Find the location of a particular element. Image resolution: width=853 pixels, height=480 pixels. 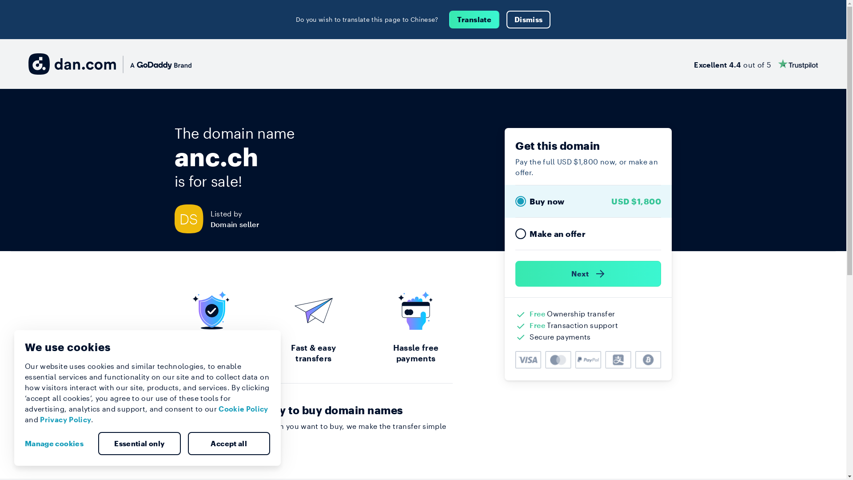

Translate is located at coordinates (474, 20).